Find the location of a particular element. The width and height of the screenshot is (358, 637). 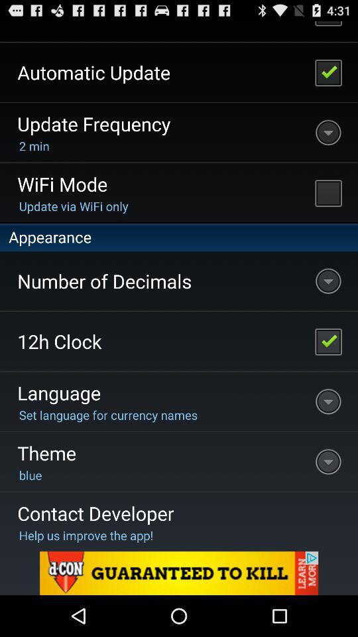

turn on wifi mode is located at coordinates (328, 192).